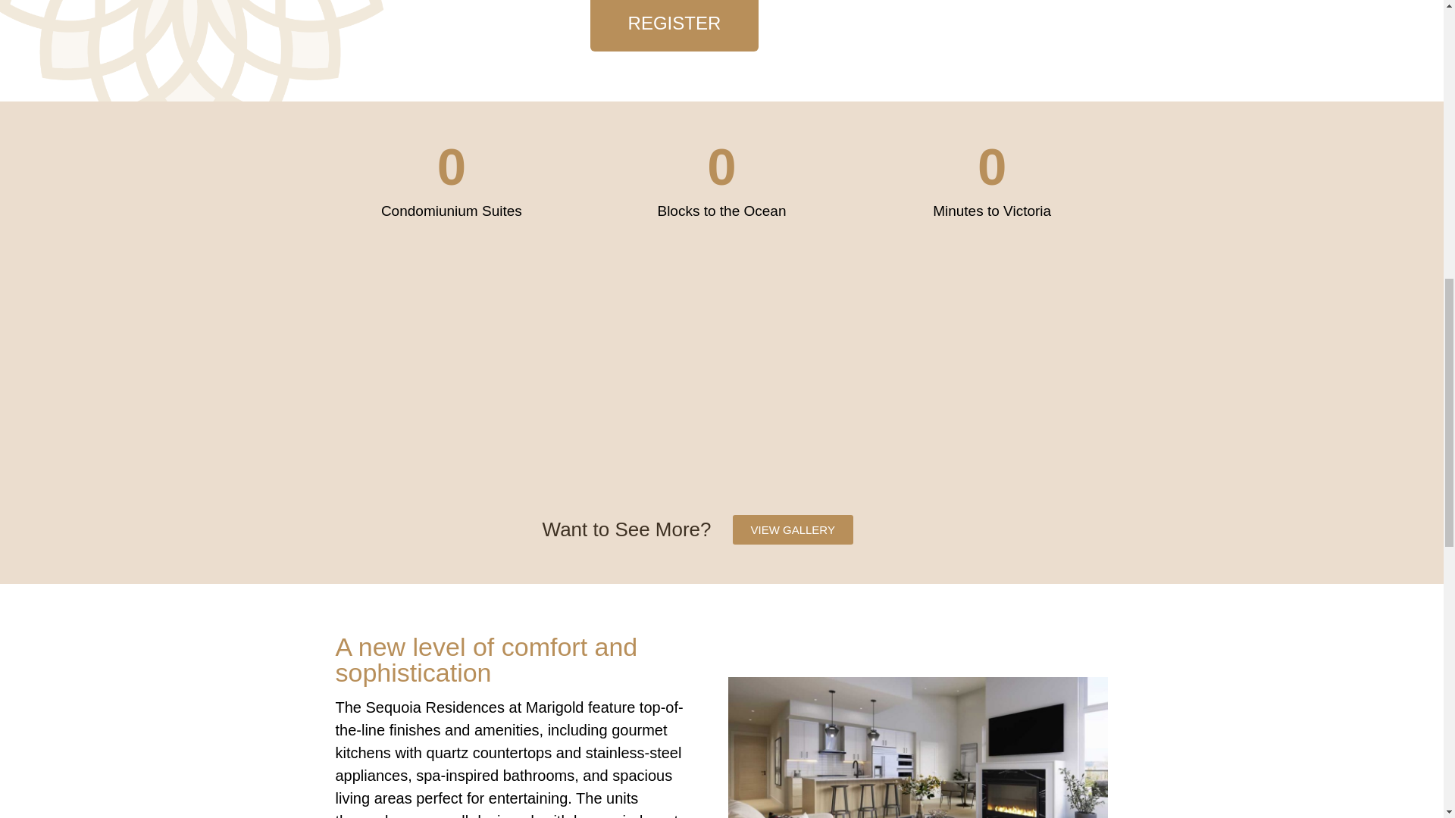 The width and height of the screenshot is (1455, 818). What do you see at coordinates (792, 530) in the screenshot?
I see `VIEW GALLERY` at bounding box center [792, 530].